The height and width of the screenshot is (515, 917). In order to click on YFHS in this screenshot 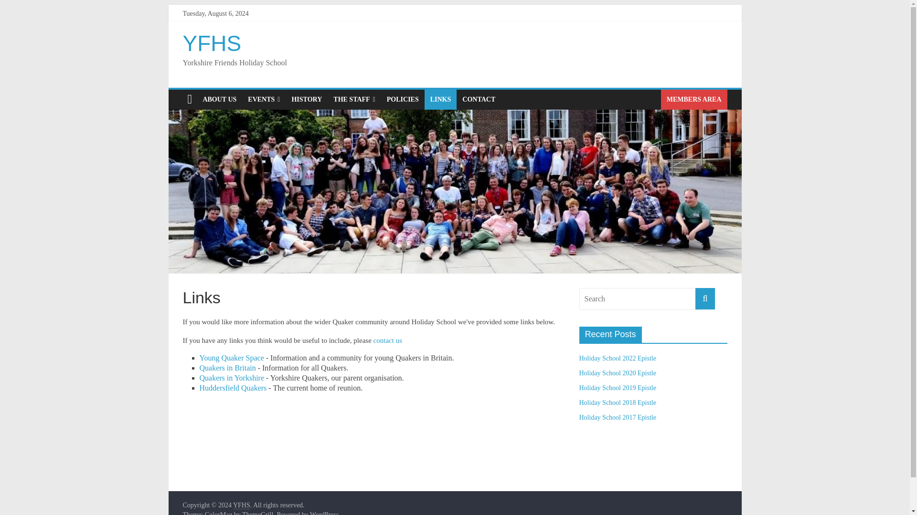, I will do `click(212, 43)`.